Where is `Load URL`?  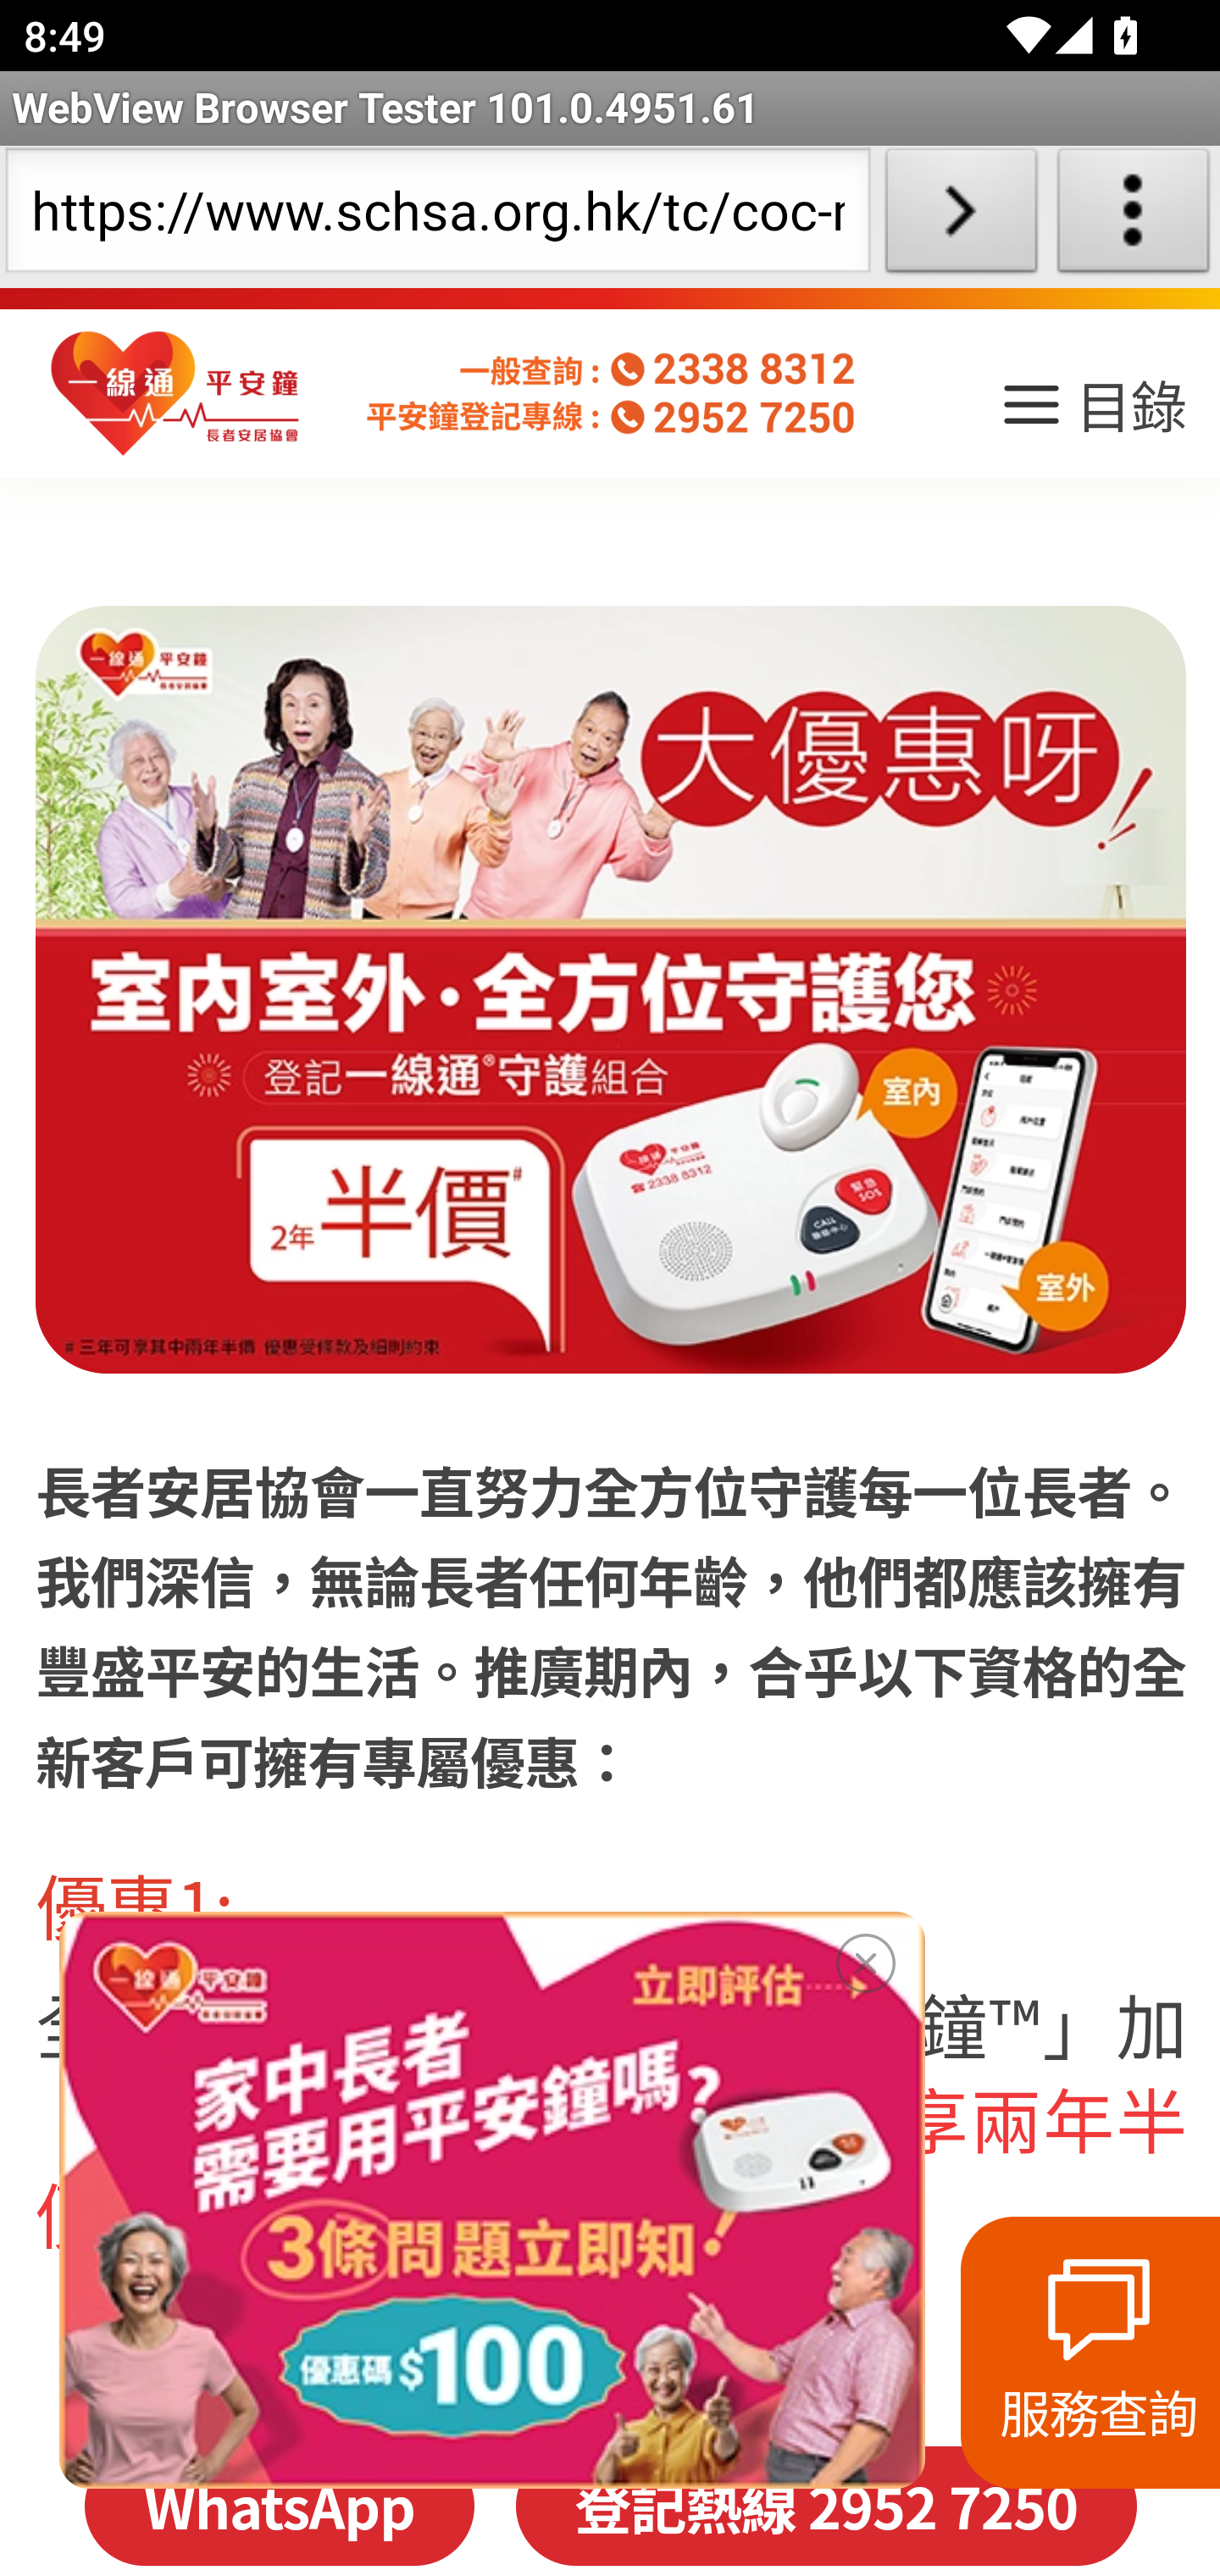 Load URL is located at coordinates (961, 217).